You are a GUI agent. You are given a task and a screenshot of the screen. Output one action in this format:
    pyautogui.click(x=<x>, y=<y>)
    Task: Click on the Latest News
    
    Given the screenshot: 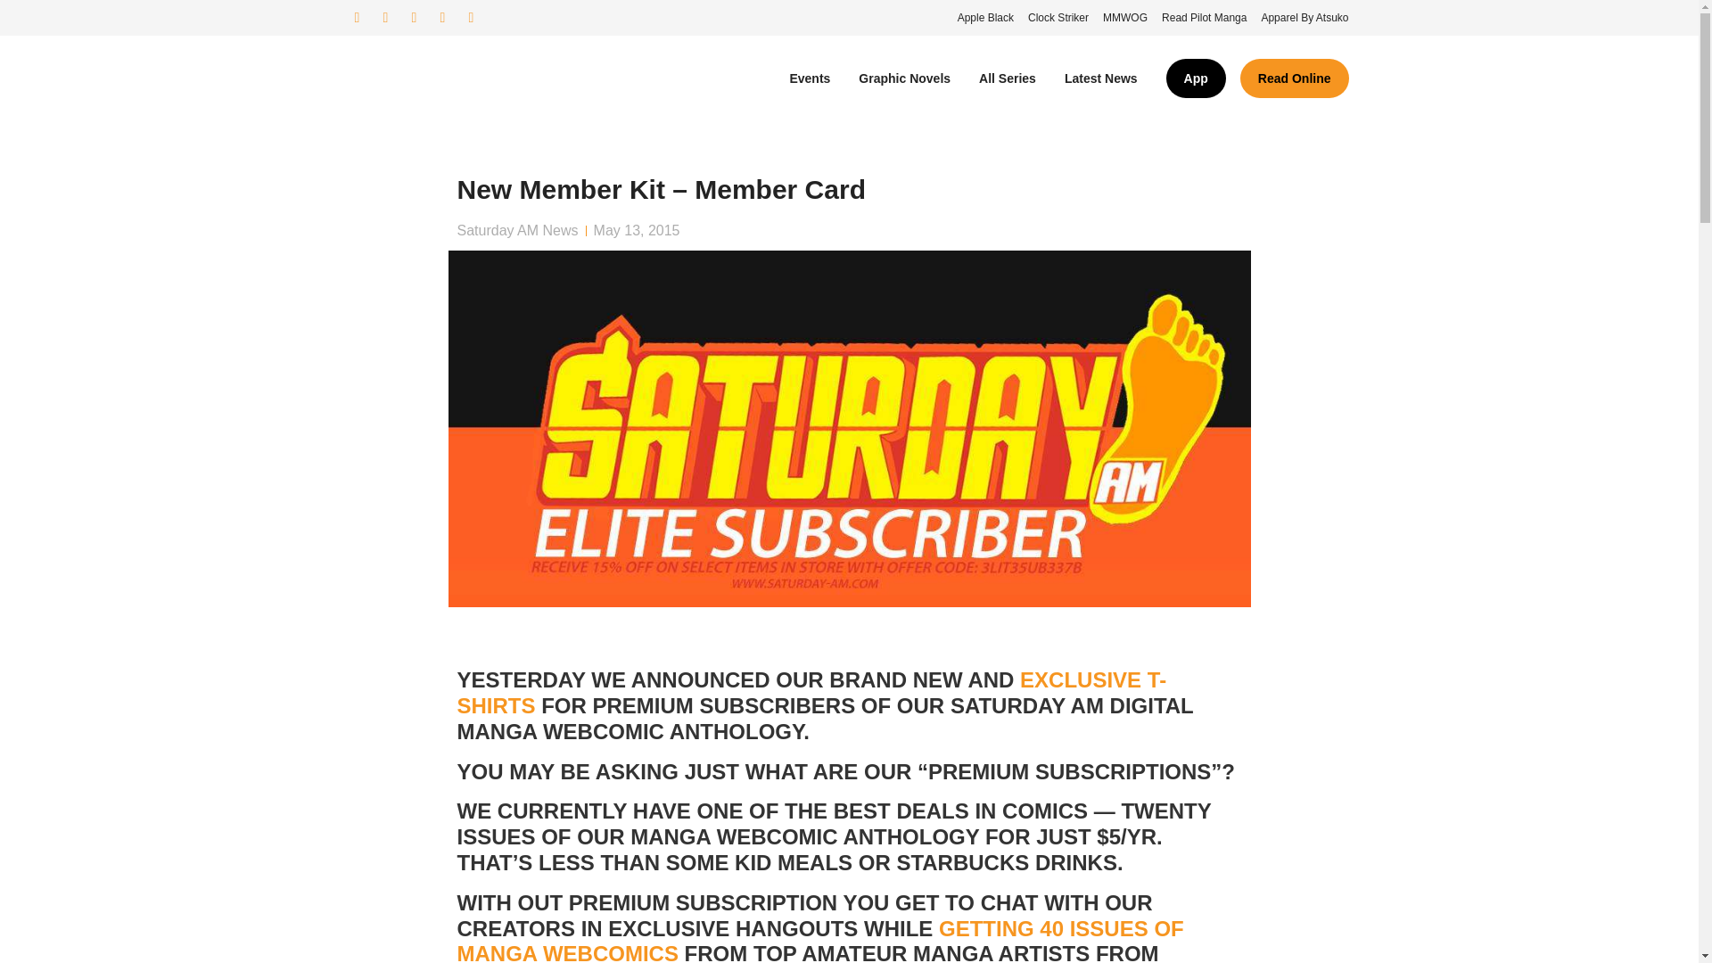 What is the action you would take?
    pyautogui.click(x=1101, y=78)
    